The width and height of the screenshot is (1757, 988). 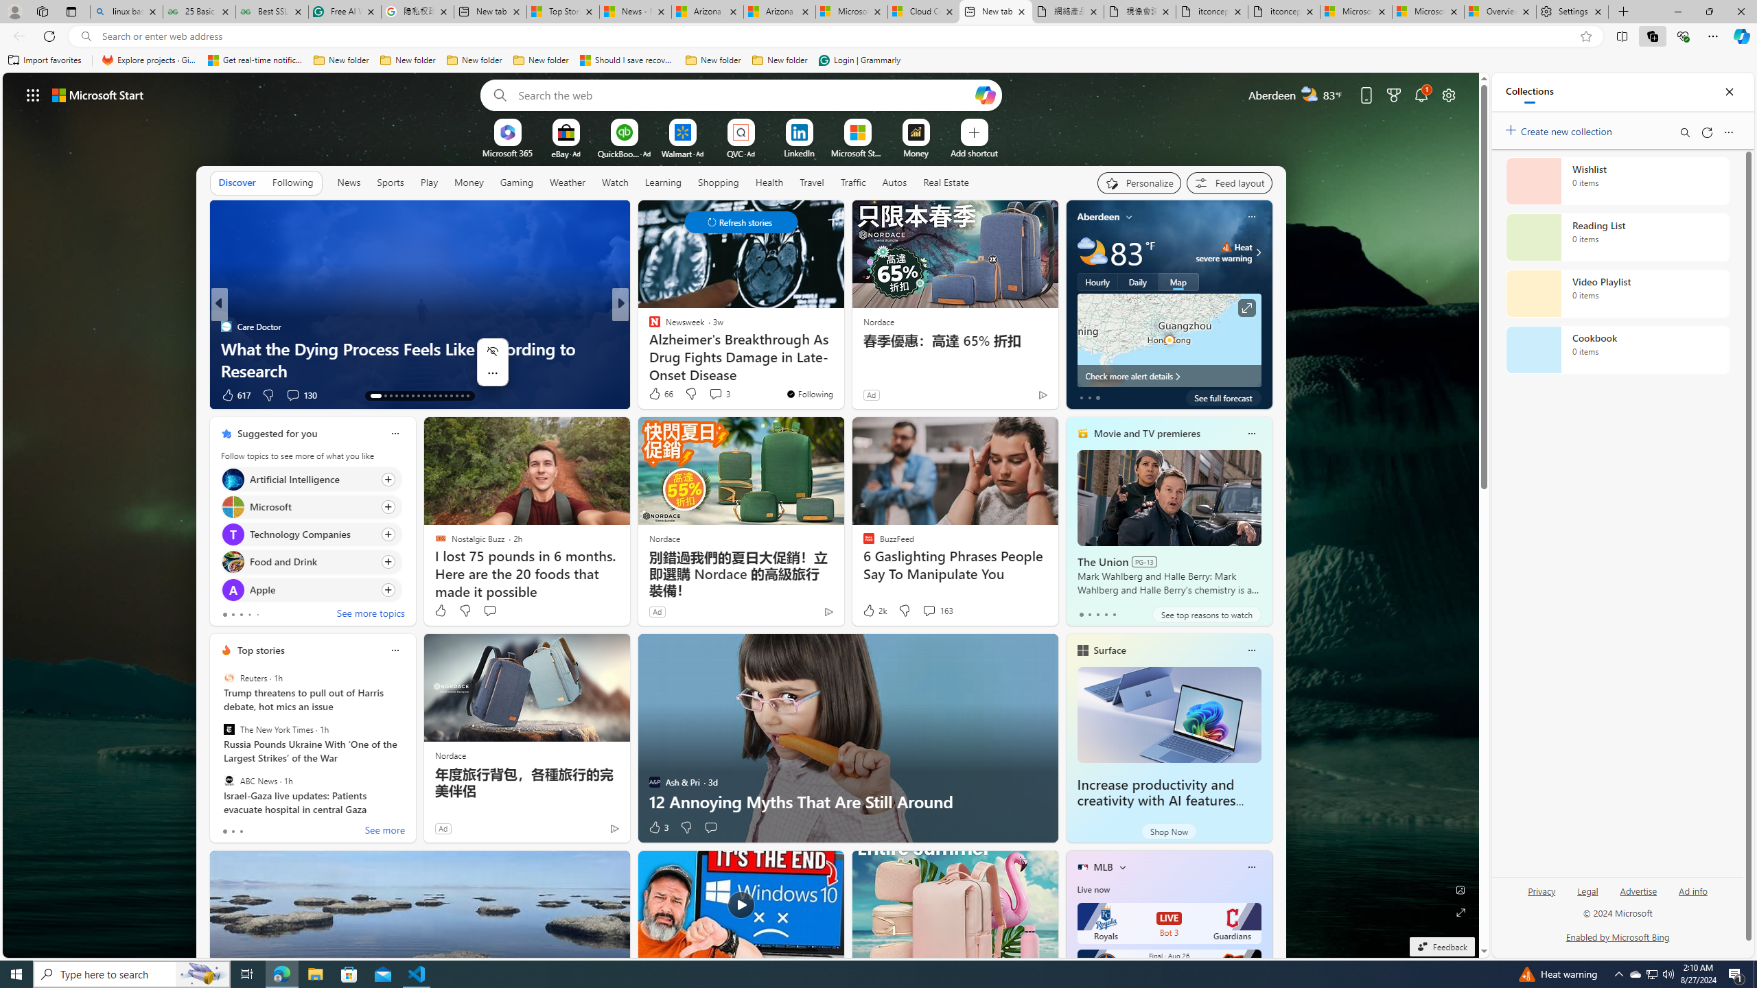 I want to click on Cloud Computing Services | Microsoft Azure, so click(x=924, y=12).